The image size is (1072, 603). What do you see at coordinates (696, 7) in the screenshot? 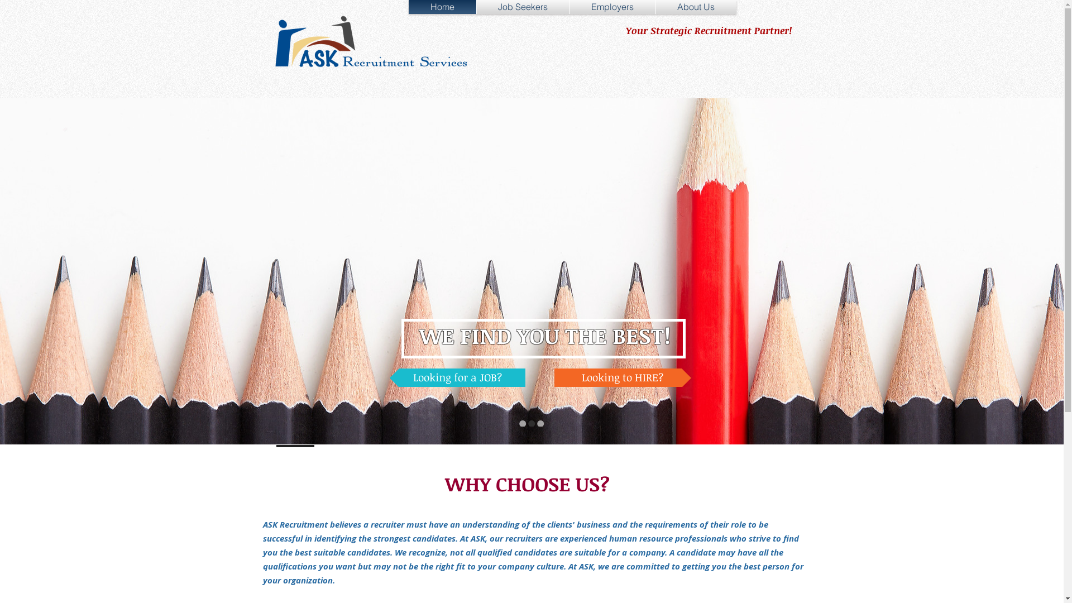
I see `About Us` at bounding box center [696, 7].